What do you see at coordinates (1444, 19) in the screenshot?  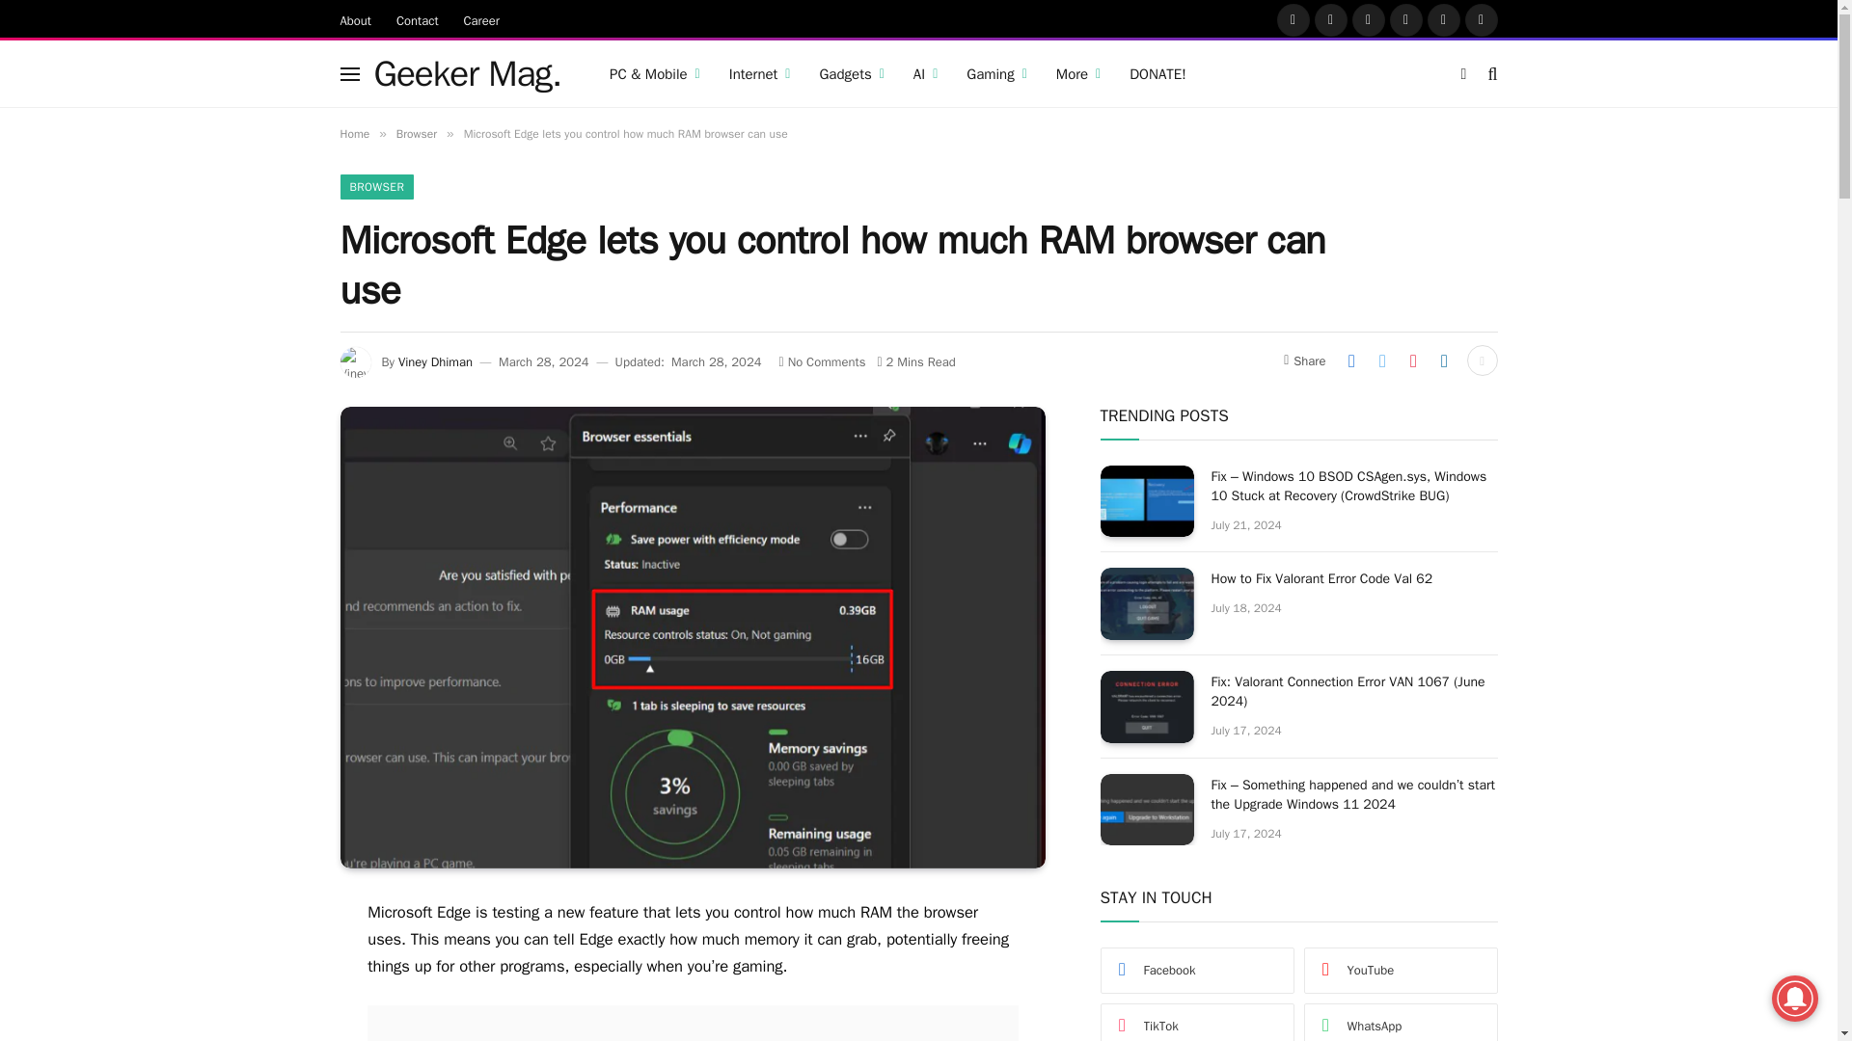 I see `LinkedIn` at bounding box center [1444, 19].